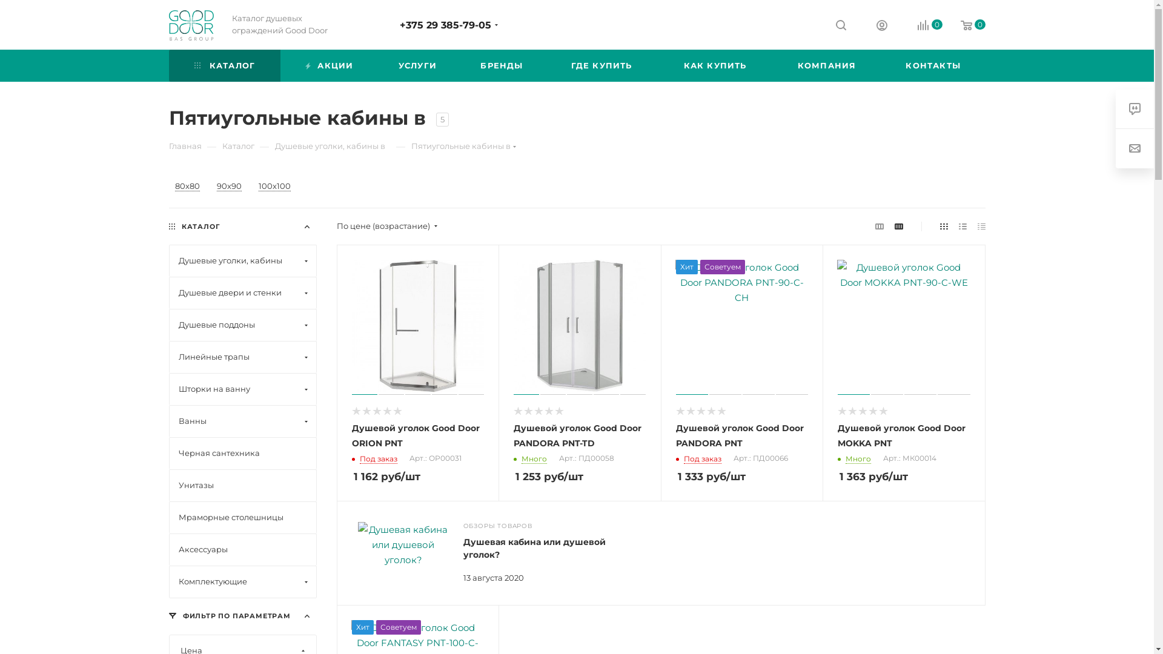  I want to click on 100x100, so click(274, 187).